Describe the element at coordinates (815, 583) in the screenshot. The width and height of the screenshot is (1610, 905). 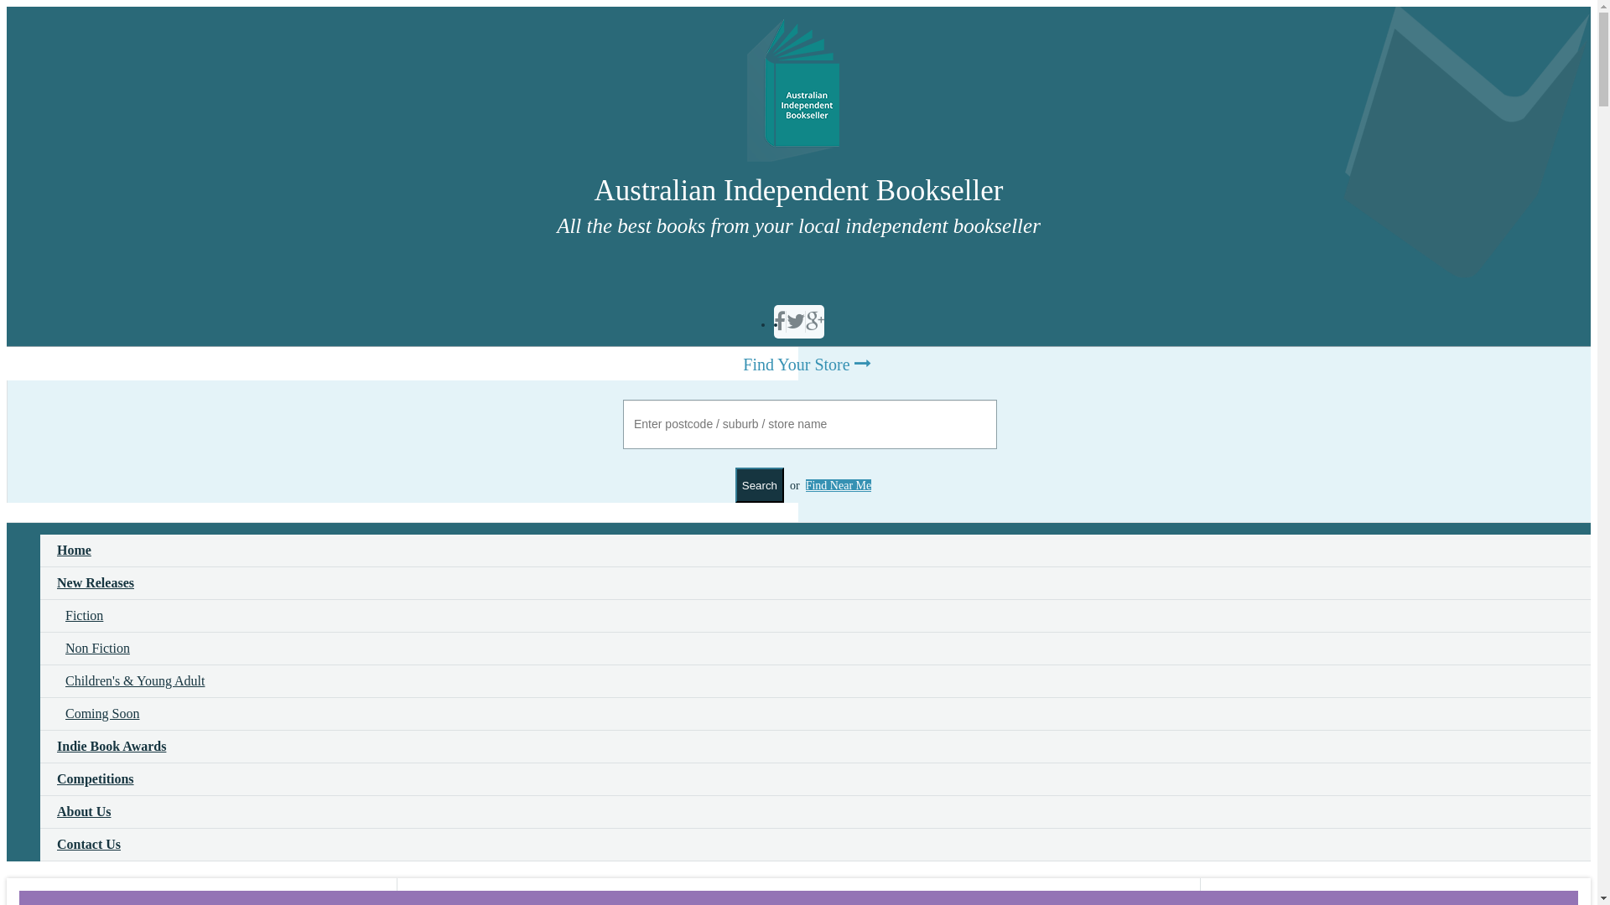
I see `New Releases` at that location.